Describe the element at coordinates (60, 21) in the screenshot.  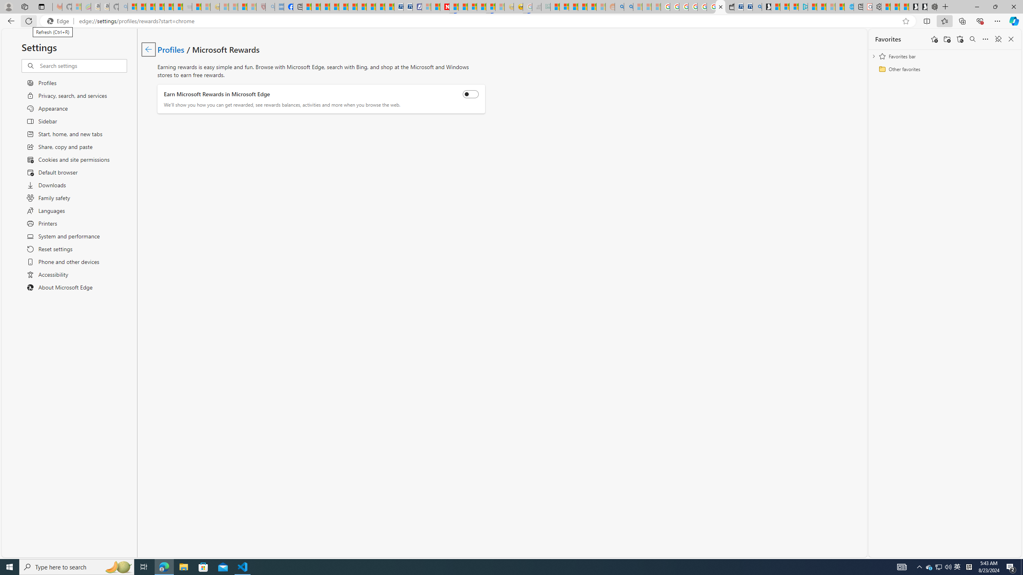
I see `Edge` at that location.